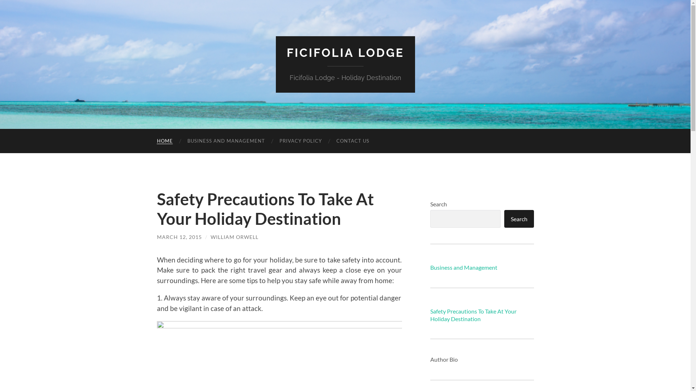 The image size is (696, 391). Describe the element at coordinates (463, 267) in the screenshot. I see `Business and Management` at that location.